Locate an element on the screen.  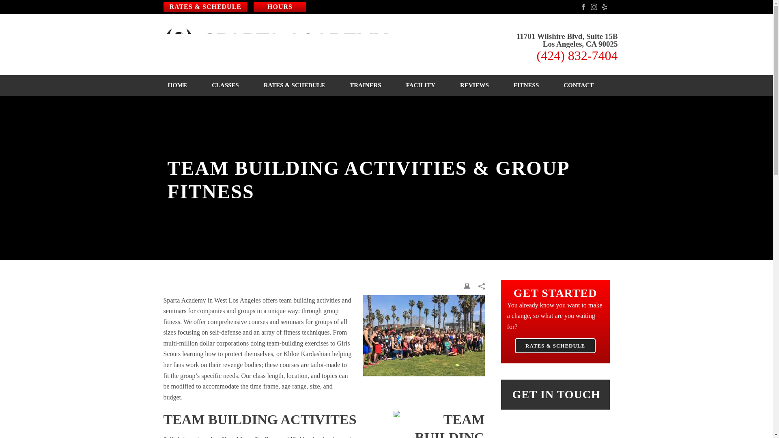
TRAINERS is located at coordinates (365, 85).